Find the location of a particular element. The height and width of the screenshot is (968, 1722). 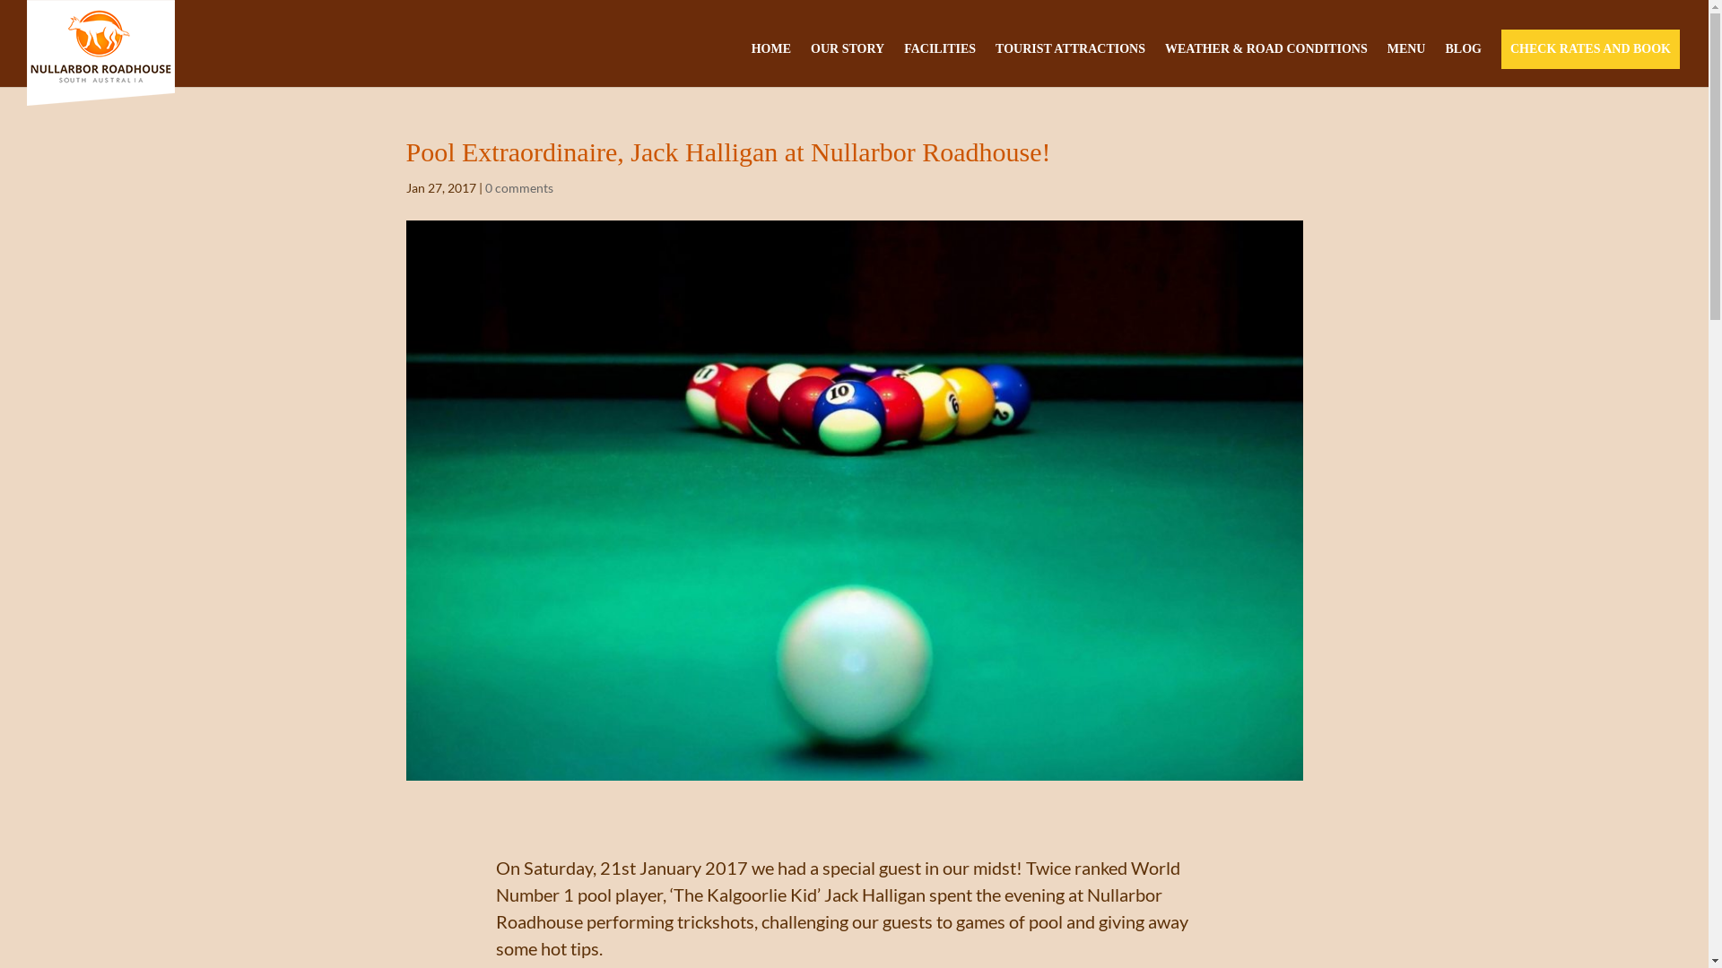

0 comments is located at coordinates (518, 188).